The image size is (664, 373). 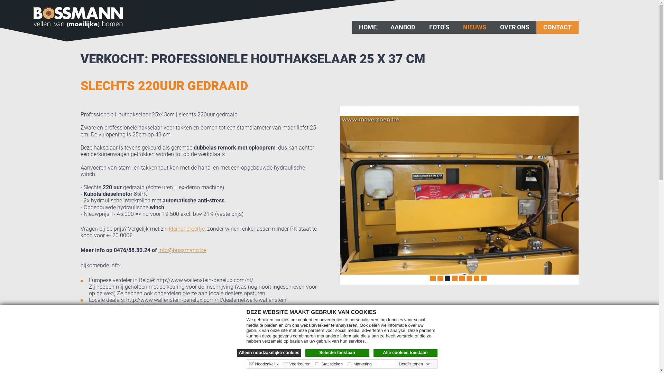 I want to click on OVER ONS, so click(x=515, y=27).